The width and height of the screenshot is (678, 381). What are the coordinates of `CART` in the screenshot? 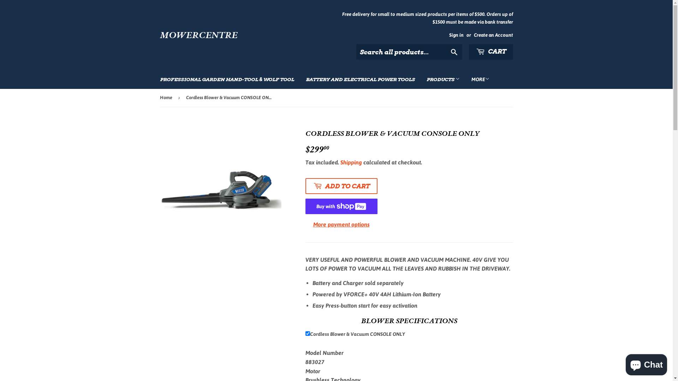 It's located at (491, 52).